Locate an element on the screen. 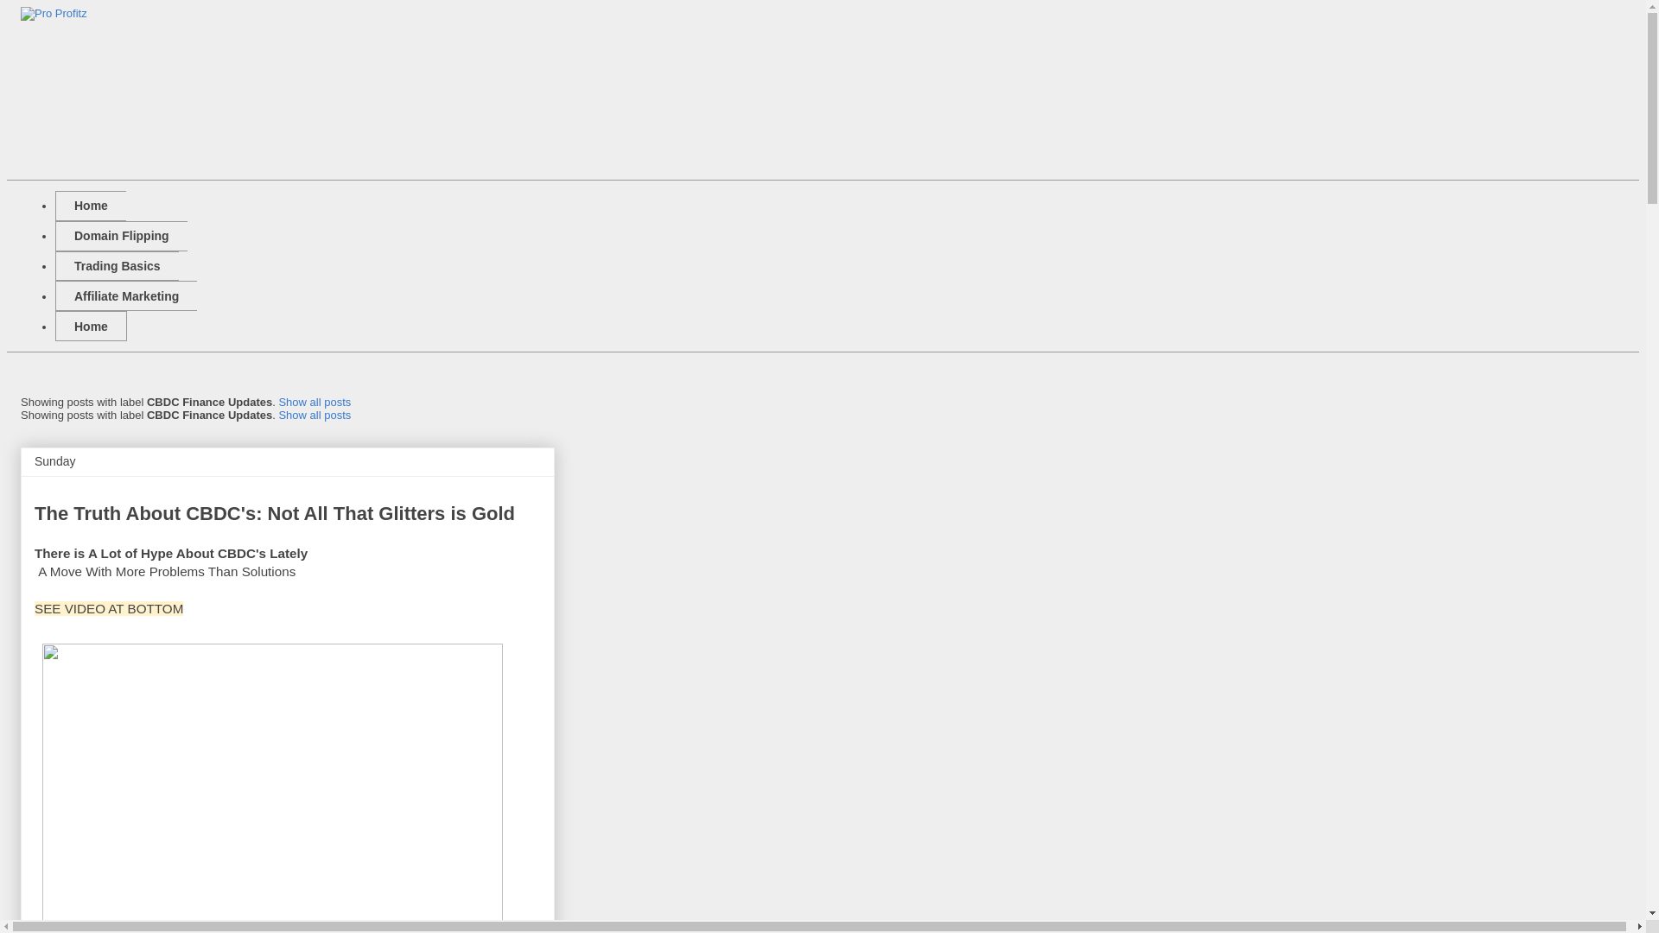  Trading Basics is located at coordinates (117, 266).